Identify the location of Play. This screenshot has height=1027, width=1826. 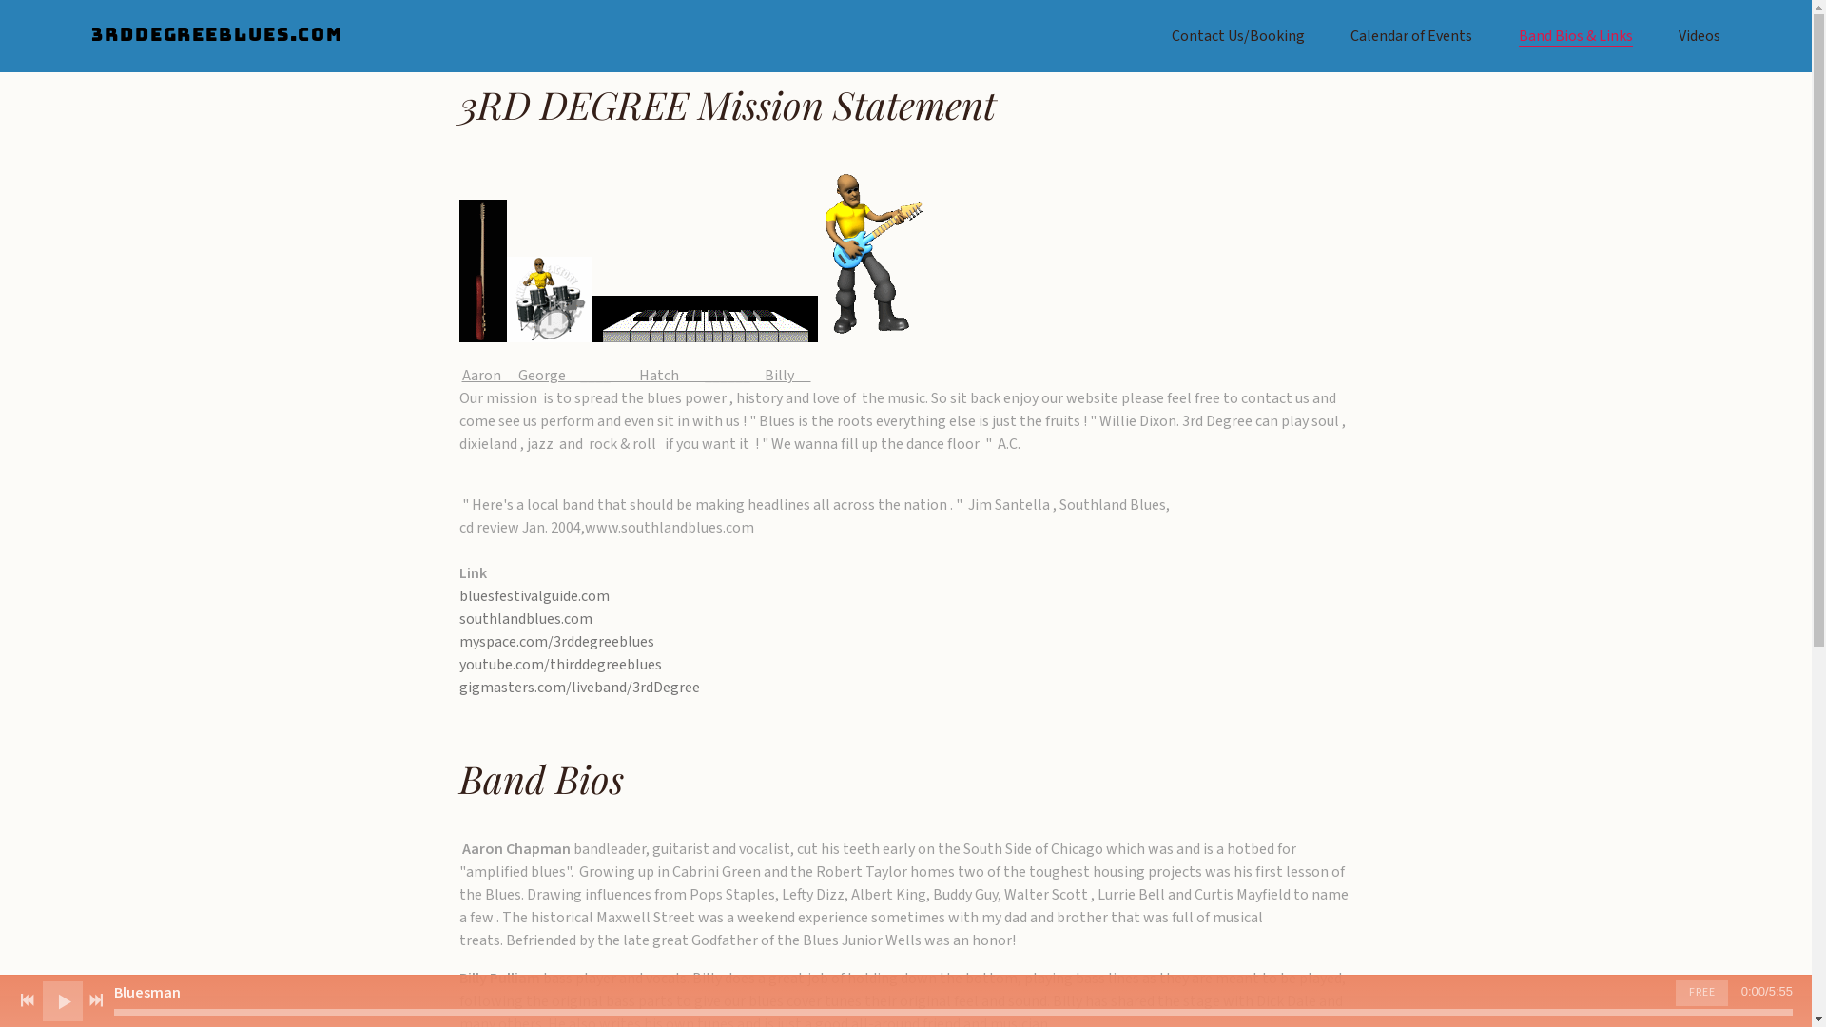
(63, 1000).